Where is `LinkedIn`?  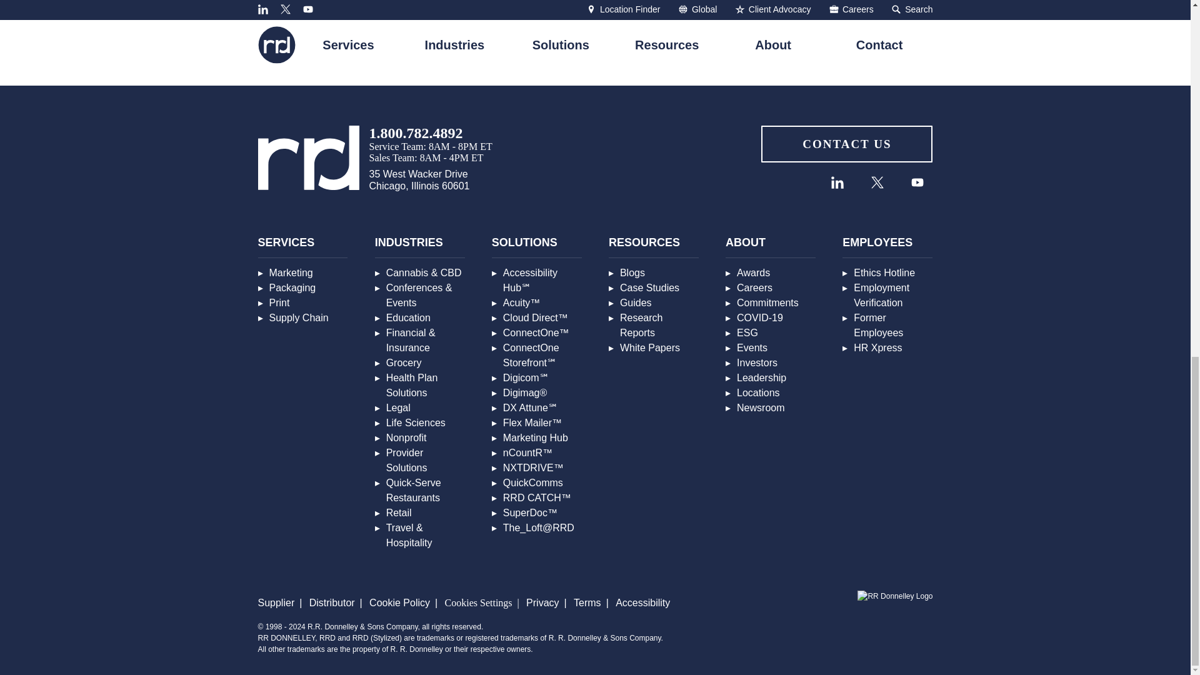
LinkedIn is located at coordinates (837, 182).